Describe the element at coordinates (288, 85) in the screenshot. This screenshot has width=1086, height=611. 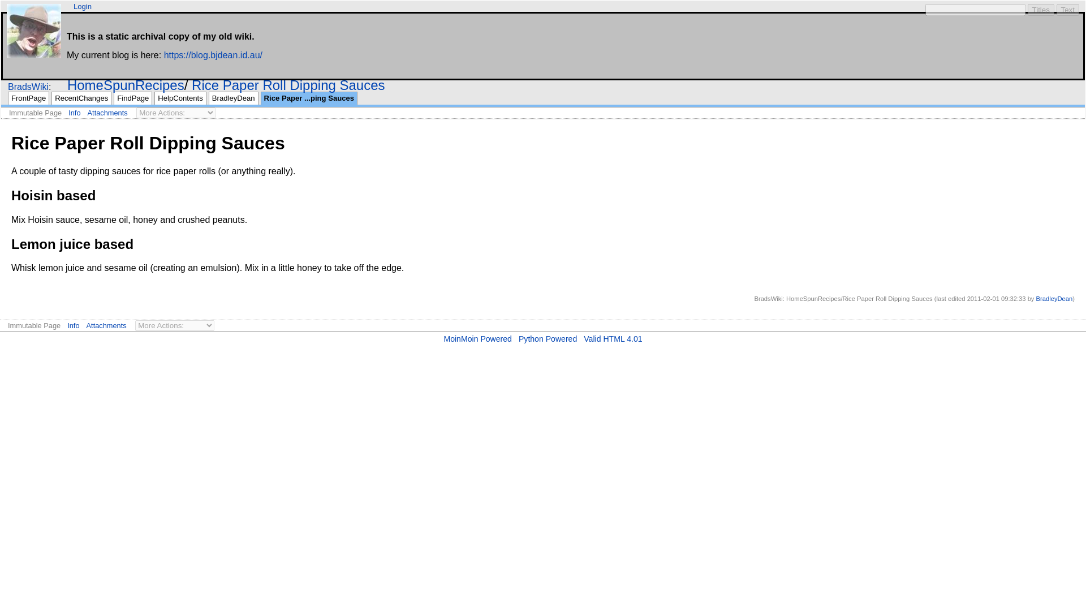
I see `Rice Paper Roll Dipping Sauces` at that location.